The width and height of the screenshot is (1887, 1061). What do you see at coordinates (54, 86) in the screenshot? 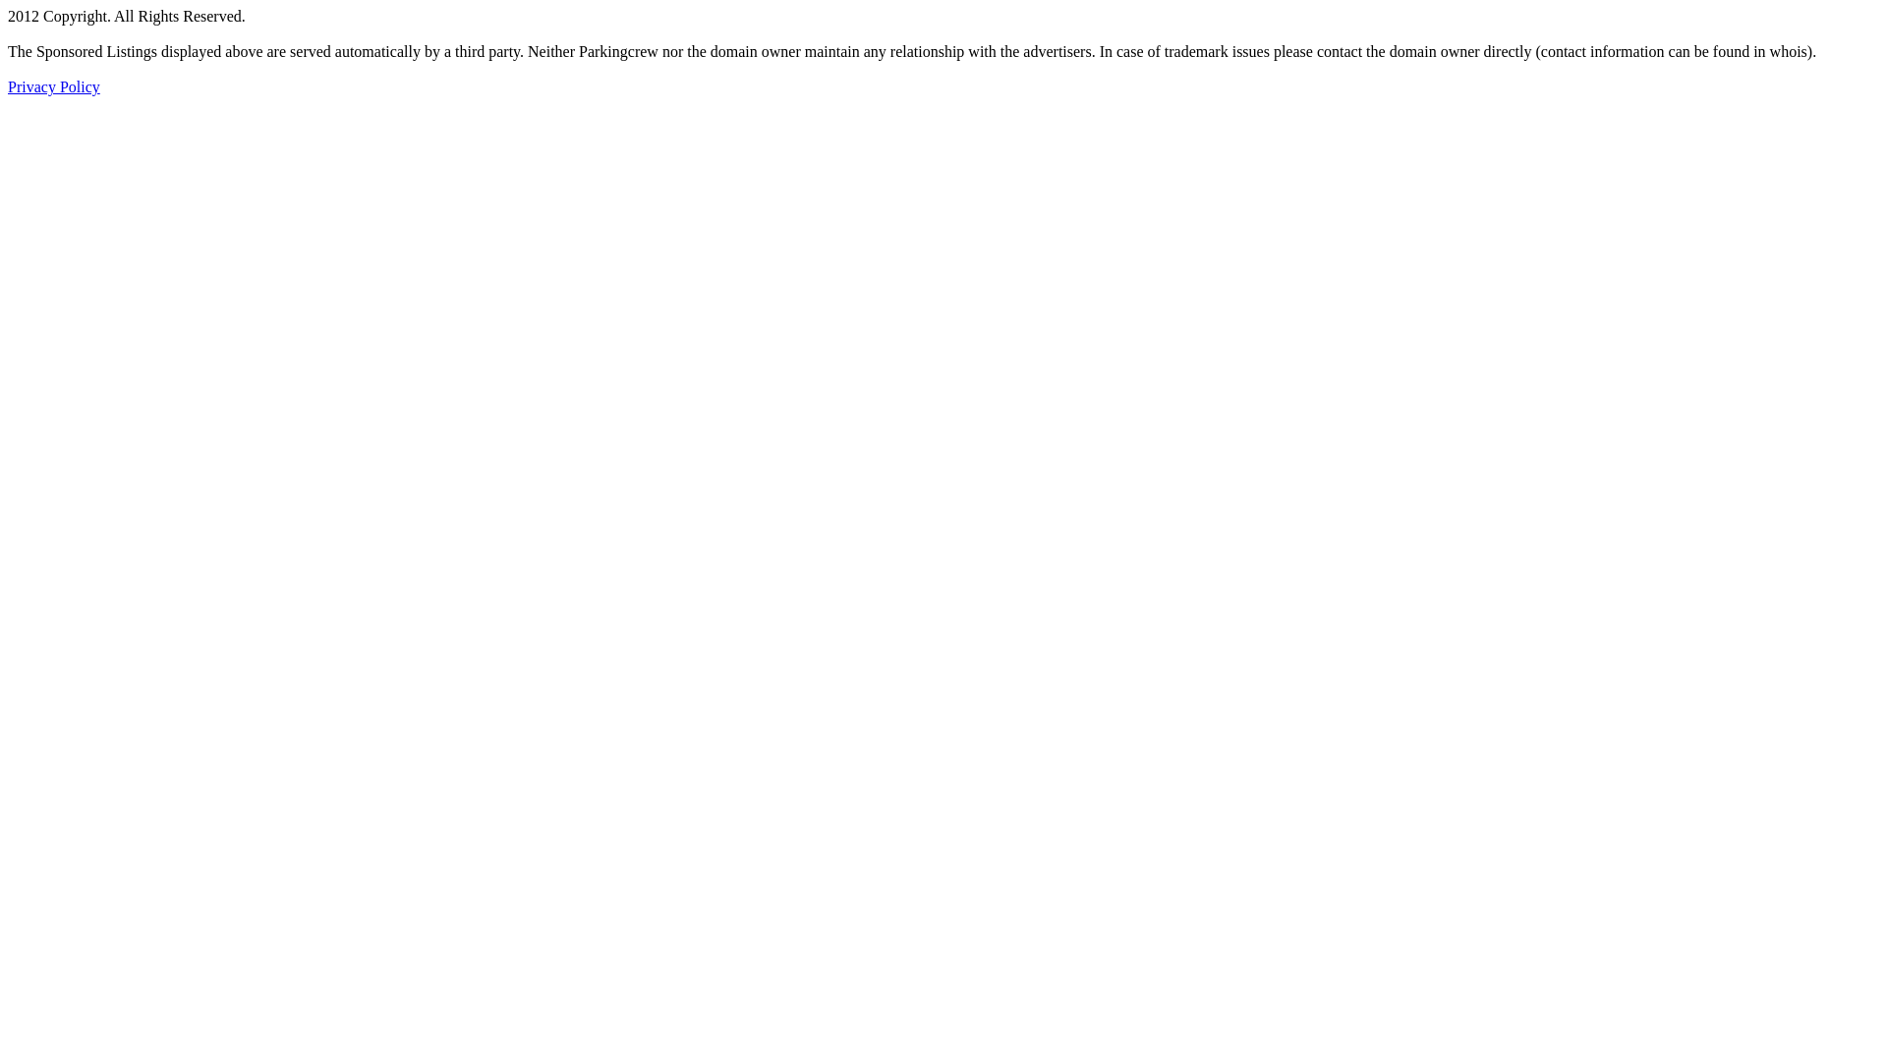
I see `Privacy Policy` at bounding box center [54, 86].